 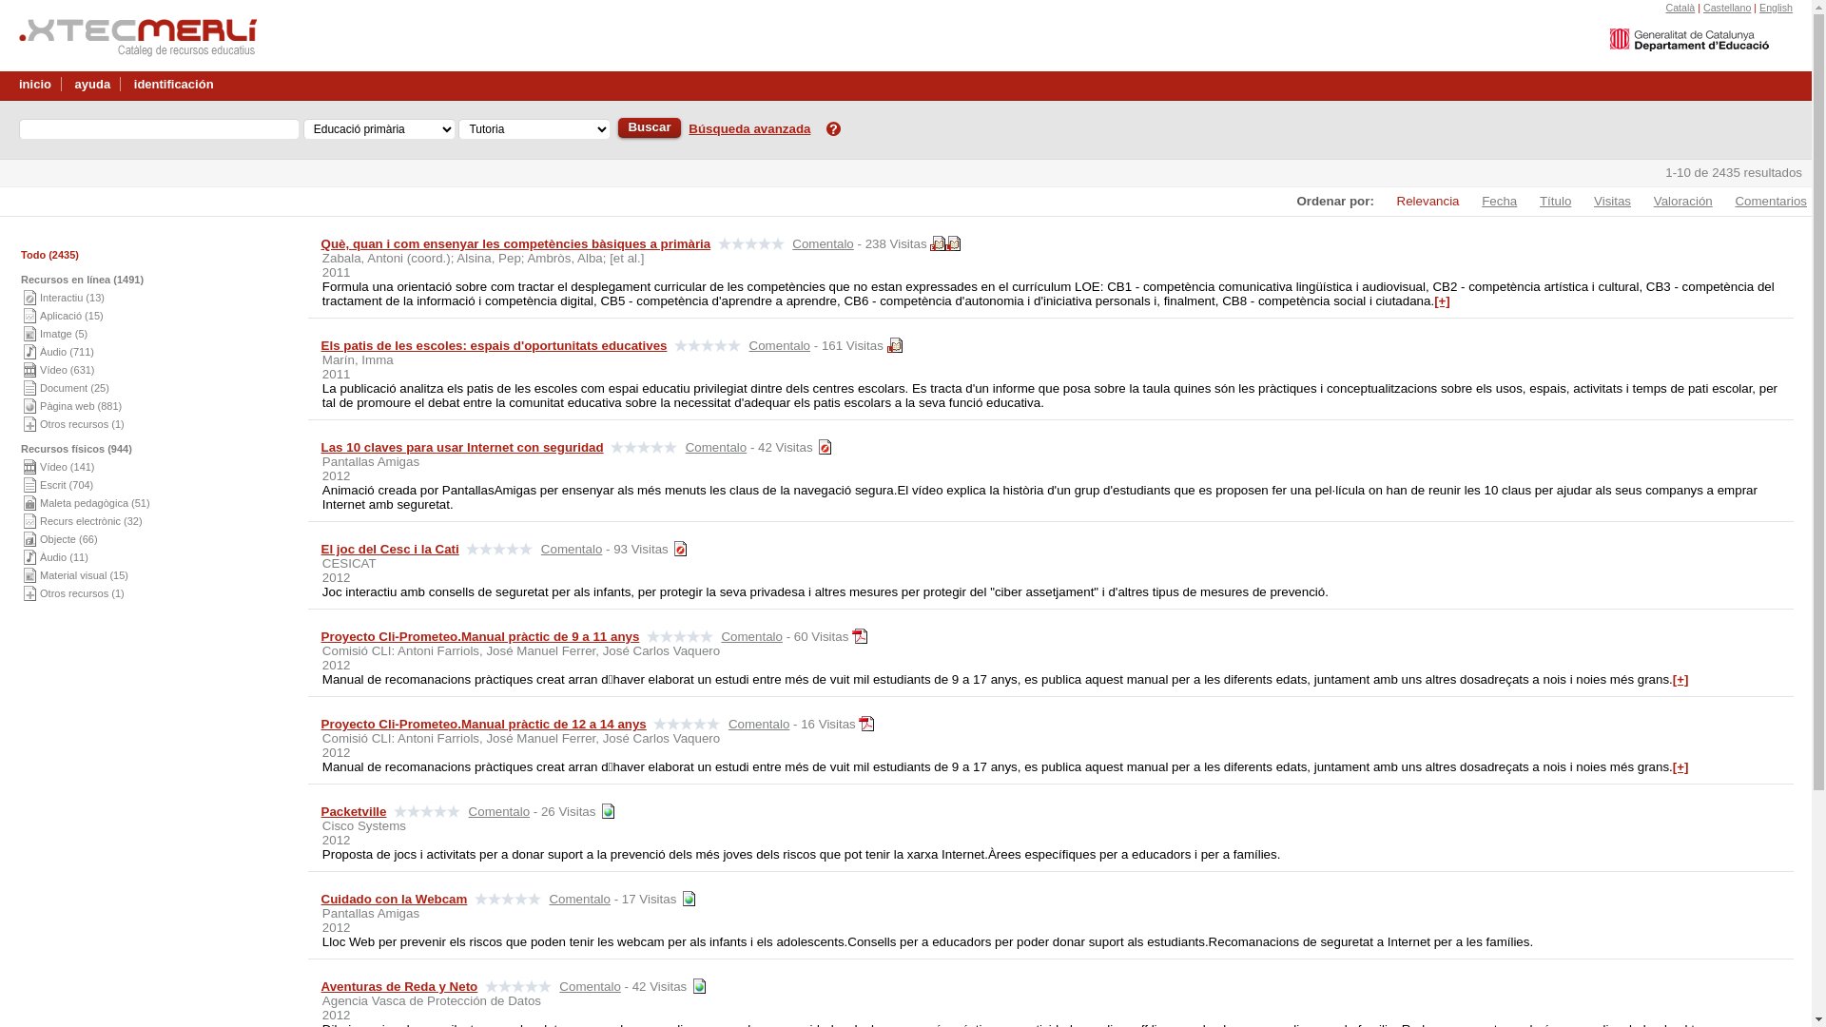 What do you see at coordinates (399, 987) in the screenshot?
I see `Aventuras de Reda y Neto` at bounding box center [399, 987].